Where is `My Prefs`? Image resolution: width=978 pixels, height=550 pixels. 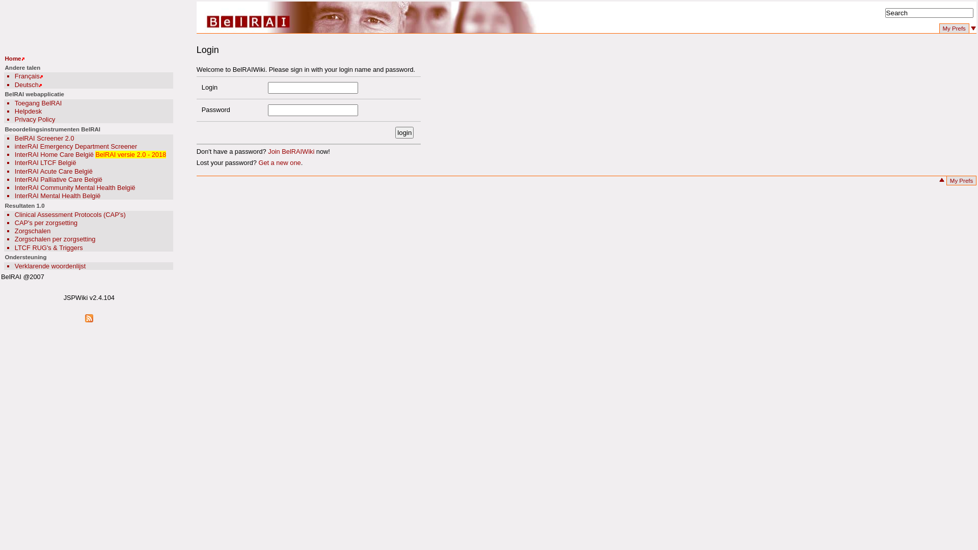
My Prefs is located at coordinates (962, 181).